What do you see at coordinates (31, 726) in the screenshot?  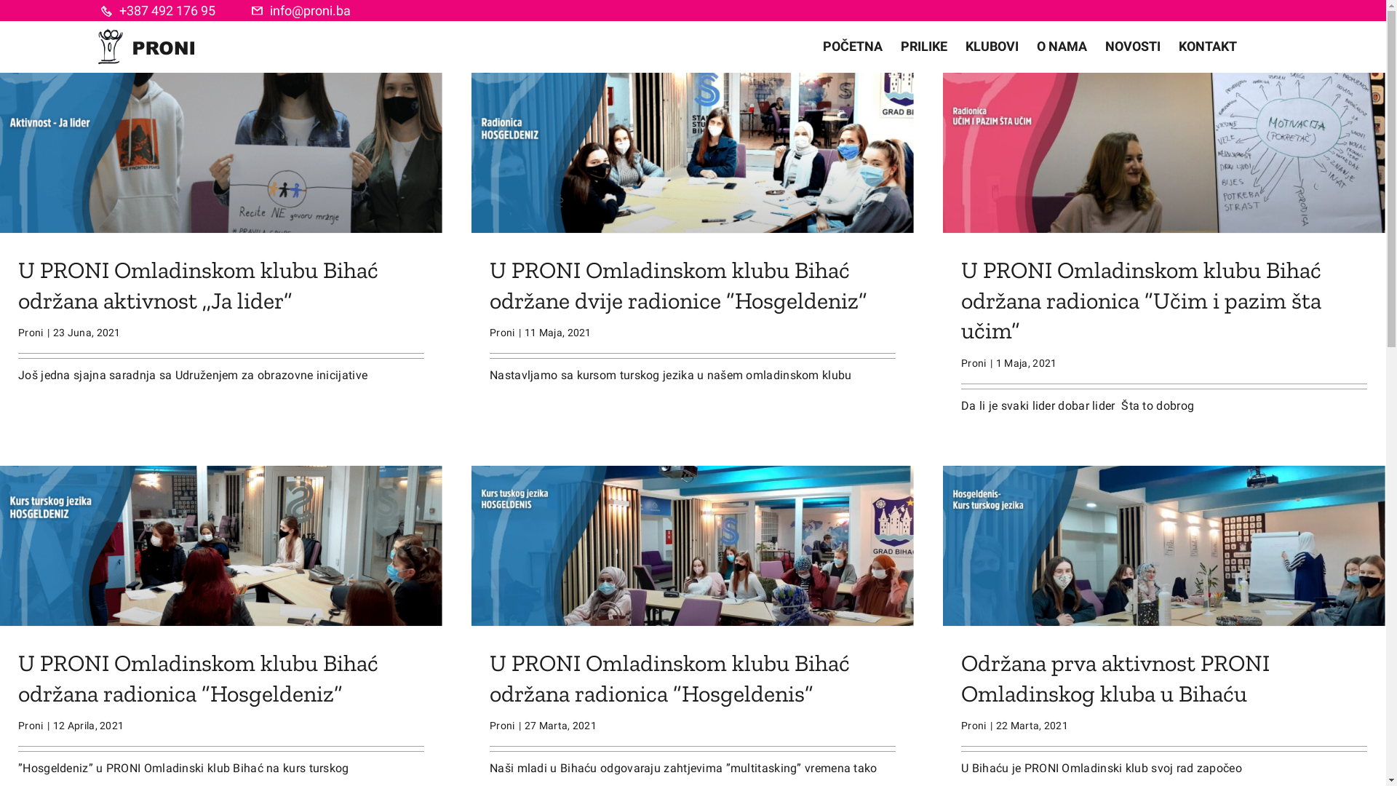 I see `Proni` at bounding box center [31, 726].